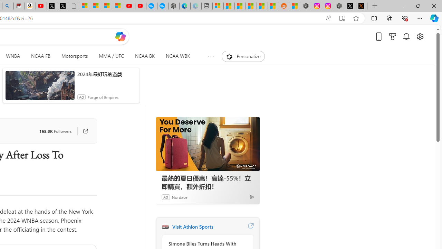  I want to click on NCAA BK, so click(145, 56).